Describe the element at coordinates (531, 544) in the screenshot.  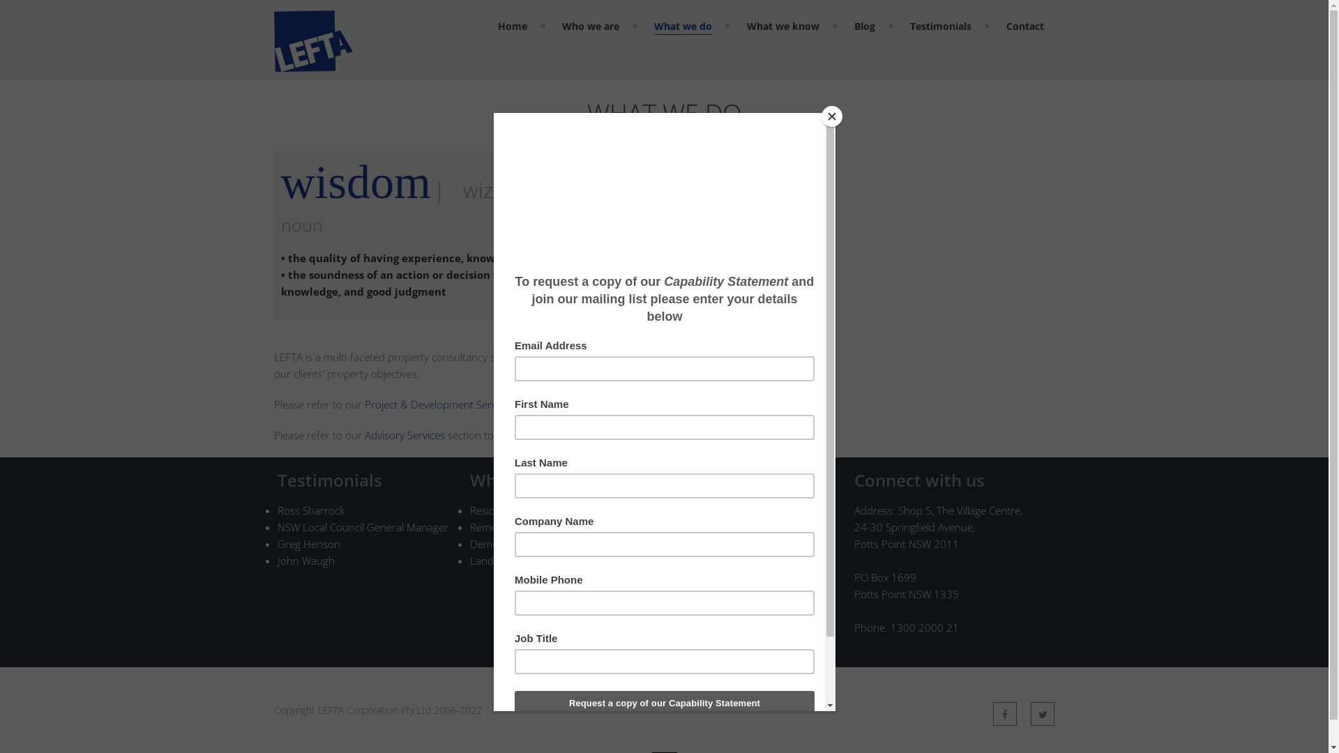
I see `Demolition & Remediation` at that location.